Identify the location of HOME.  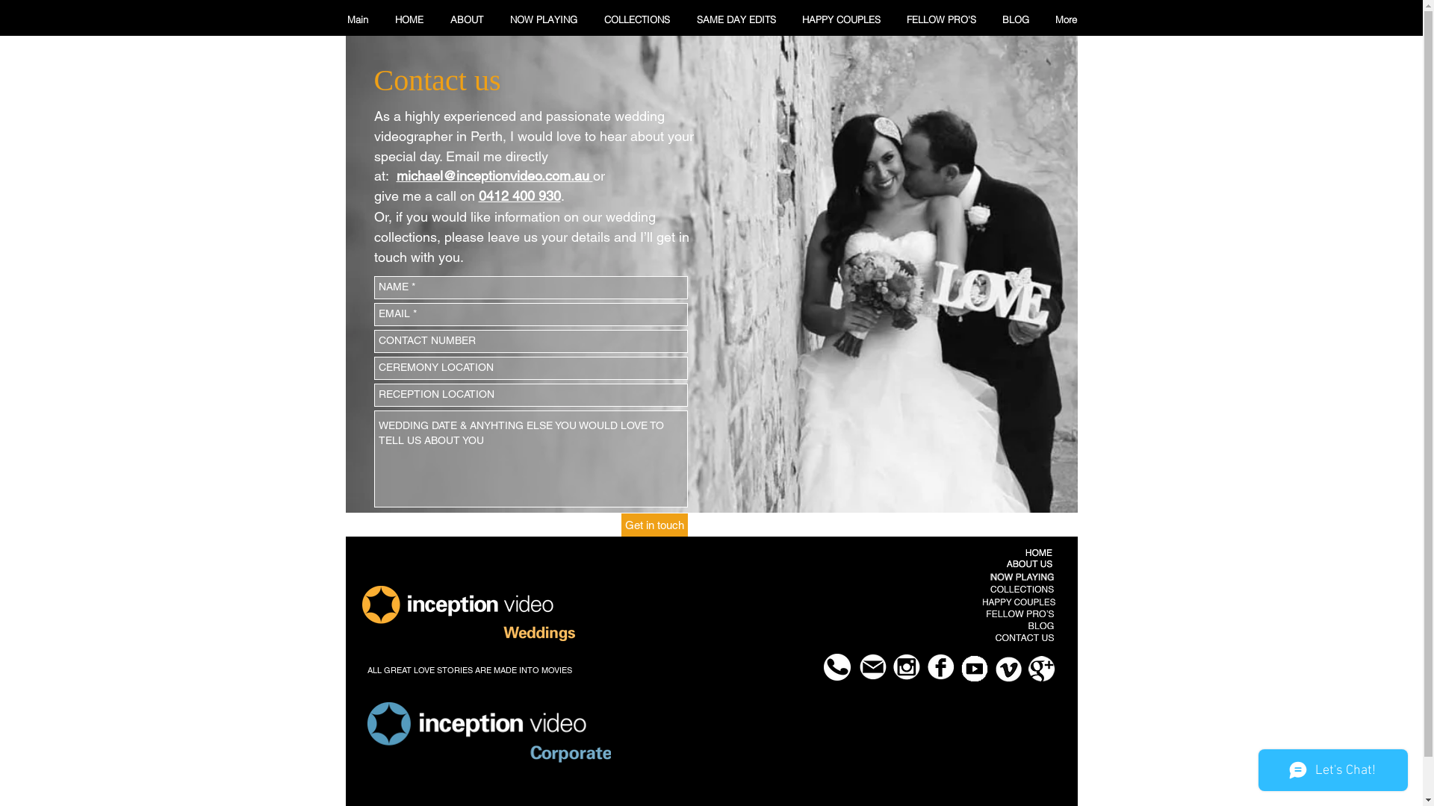
(409, 19).